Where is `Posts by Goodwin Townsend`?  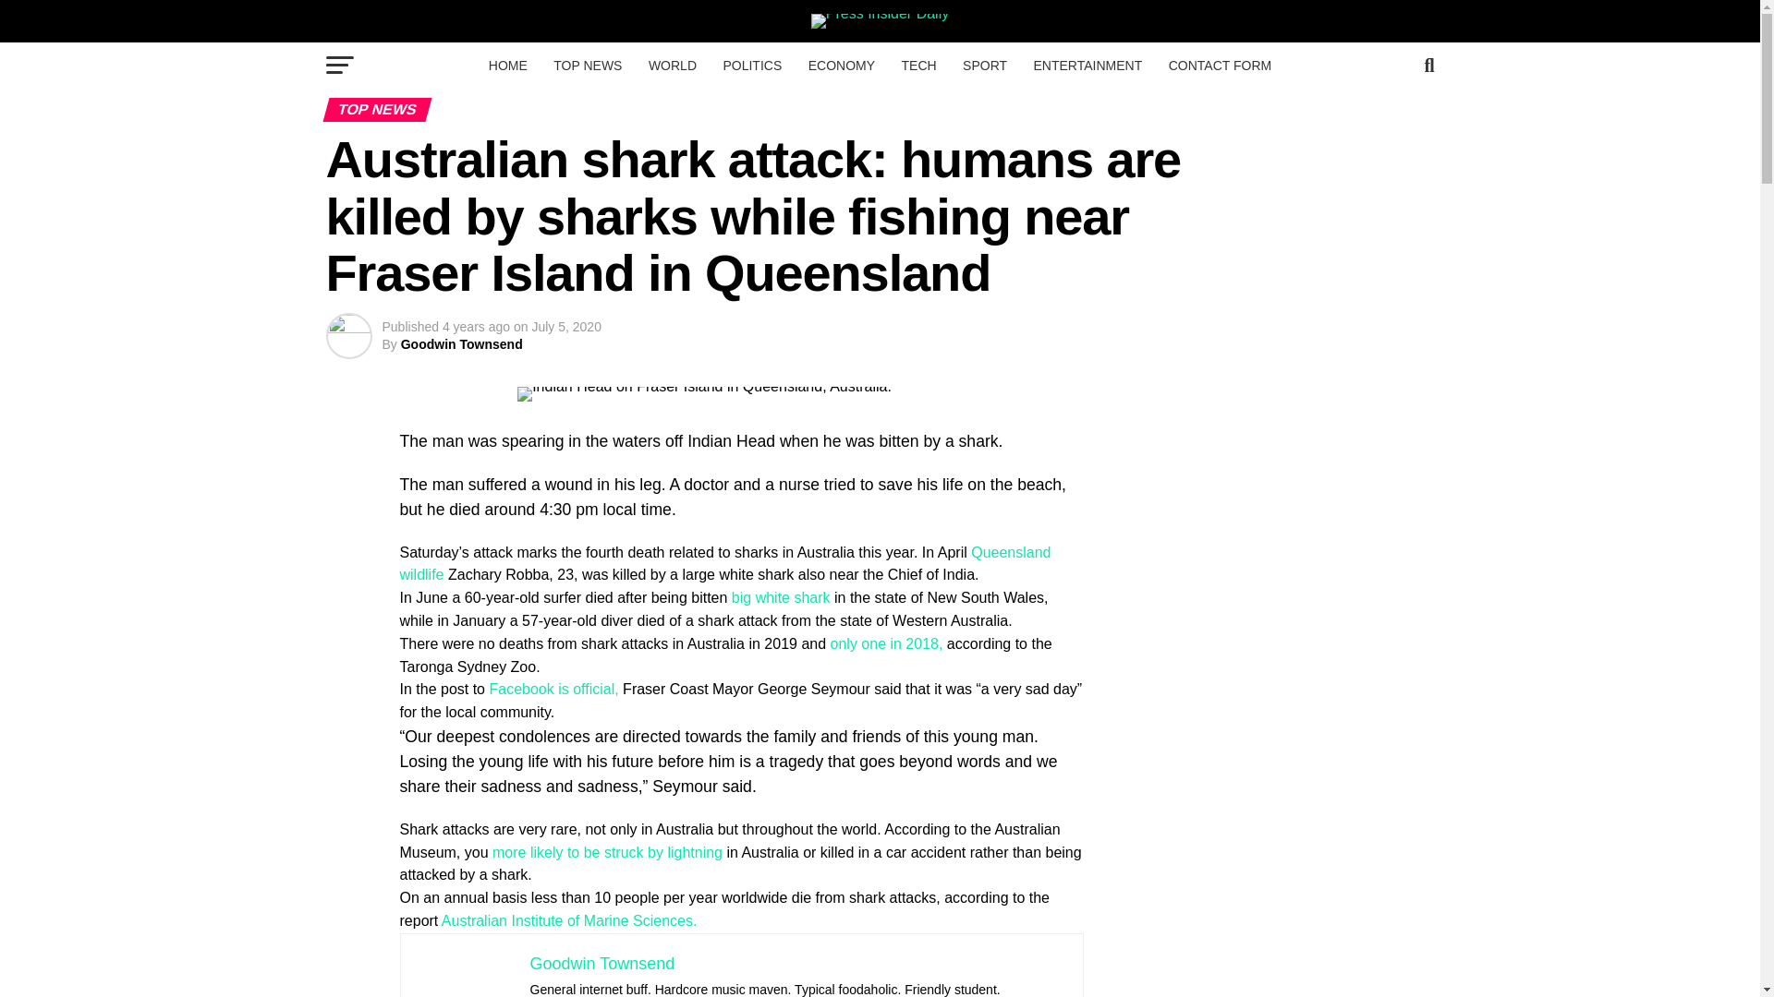 Posts by Goodwin Townsend is located at coordinates (462, 344).